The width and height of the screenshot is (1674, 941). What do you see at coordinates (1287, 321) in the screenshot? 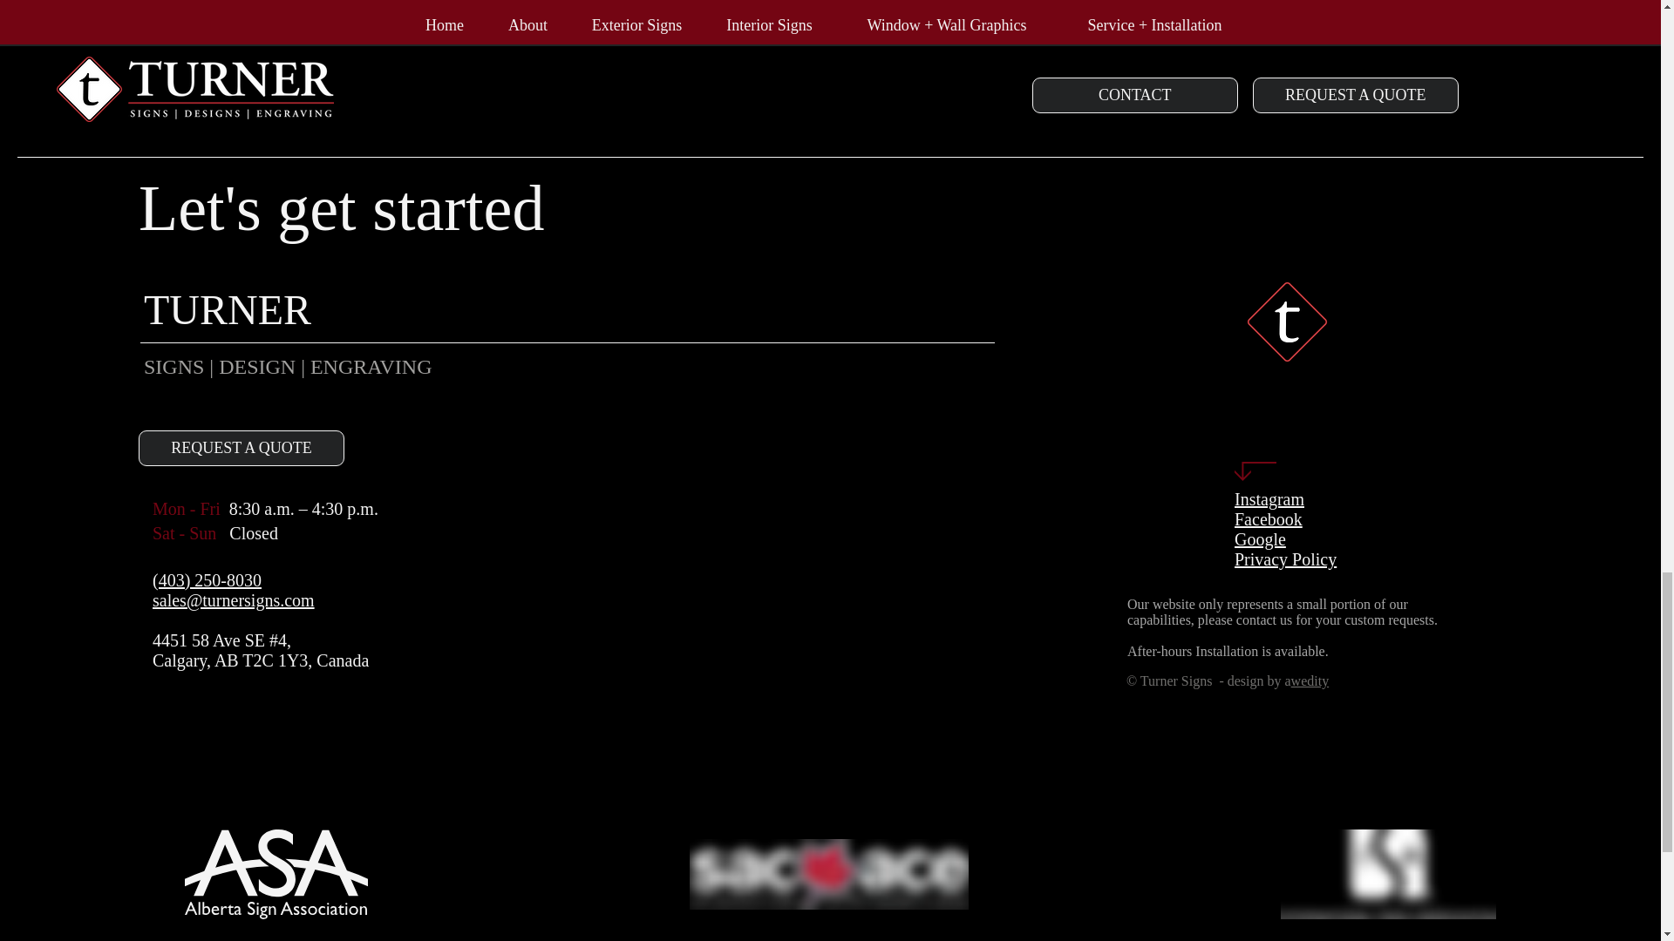
I see `Turner Signs Logo` at bounding box center [1287, 321].